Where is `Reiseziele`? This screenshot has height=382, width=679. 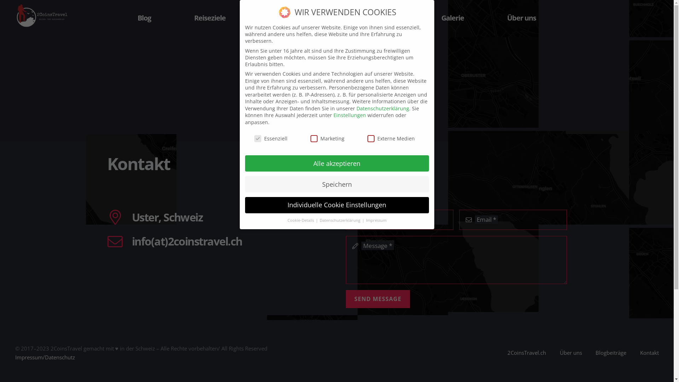
Reiseziele is located at coordinates (210, 18).